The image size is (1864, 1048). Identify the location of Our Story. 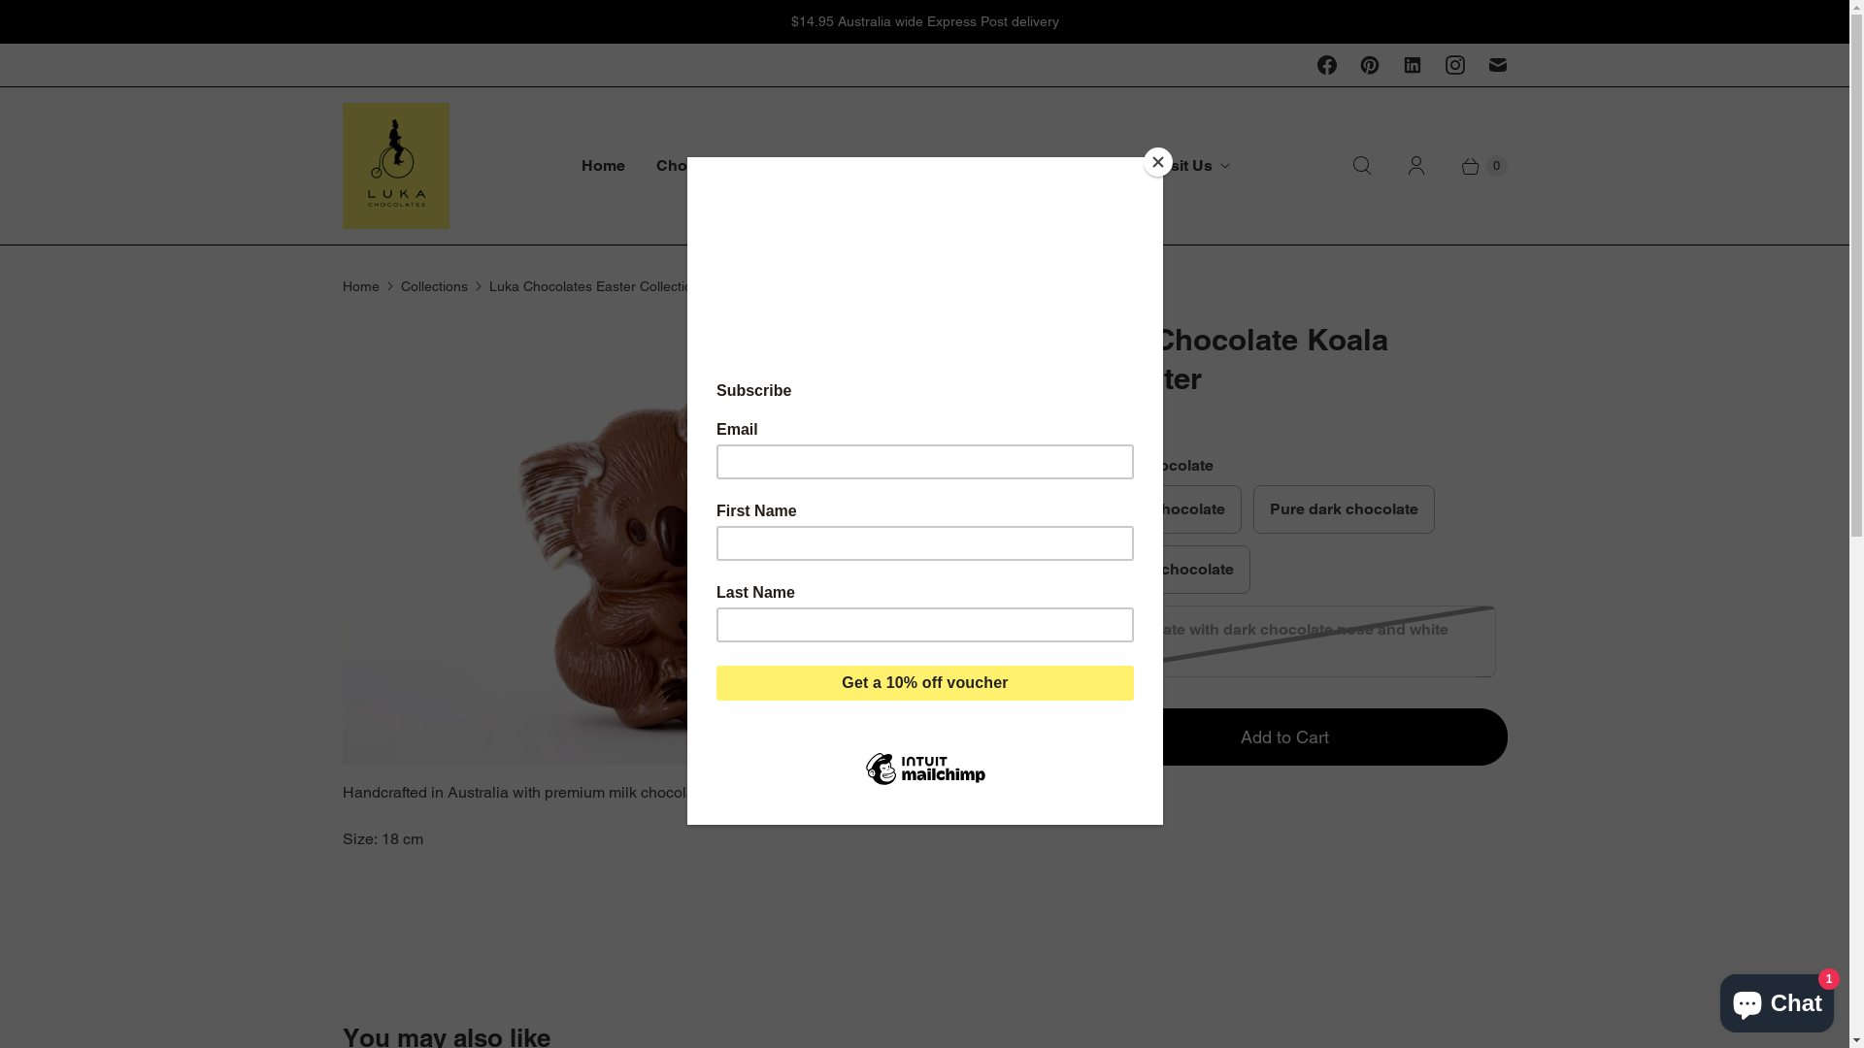
(1082, 166).